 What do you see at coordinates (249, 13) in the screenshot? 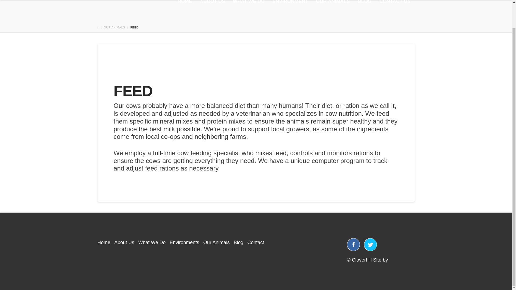
I see `WHAT WE DO` at bounding box center [249, 13].